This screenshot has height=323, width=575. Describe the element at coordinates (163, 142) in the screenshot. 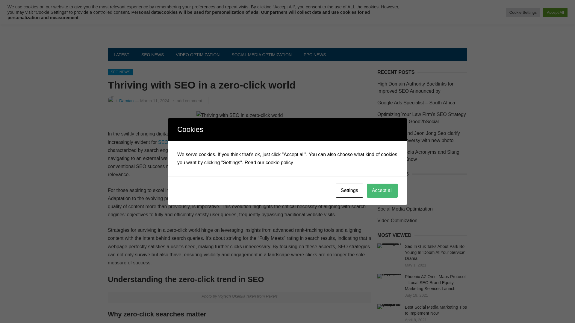

I see `SEO` at that location.